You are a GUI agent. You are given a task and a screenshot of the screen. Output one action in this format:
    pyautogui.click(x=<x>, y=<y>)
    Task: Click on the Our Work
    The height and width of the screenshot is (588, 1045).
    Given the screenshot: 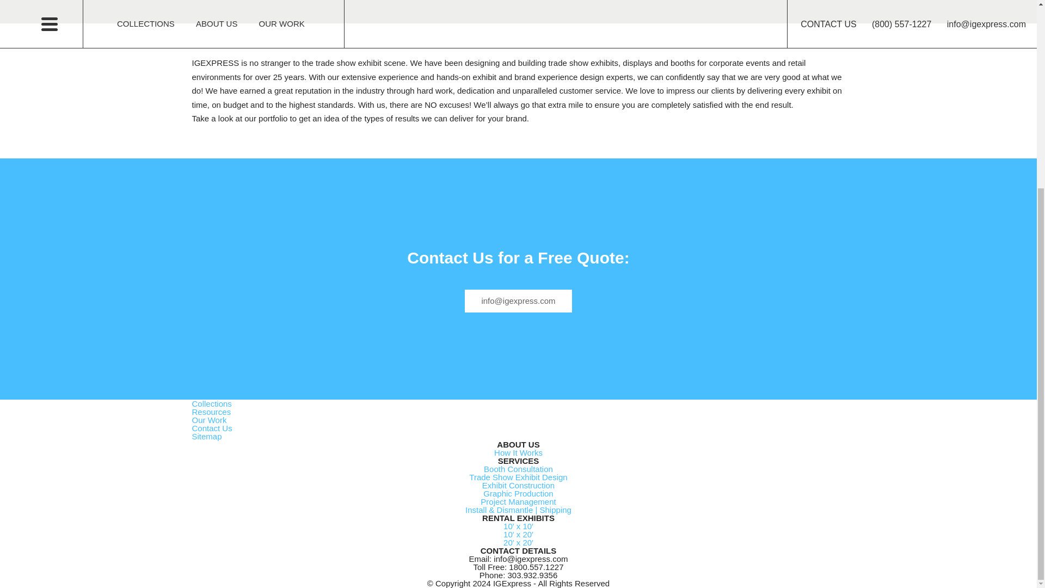 What is the action you would take?
    pyautogui.click(x=209, y=419)
    